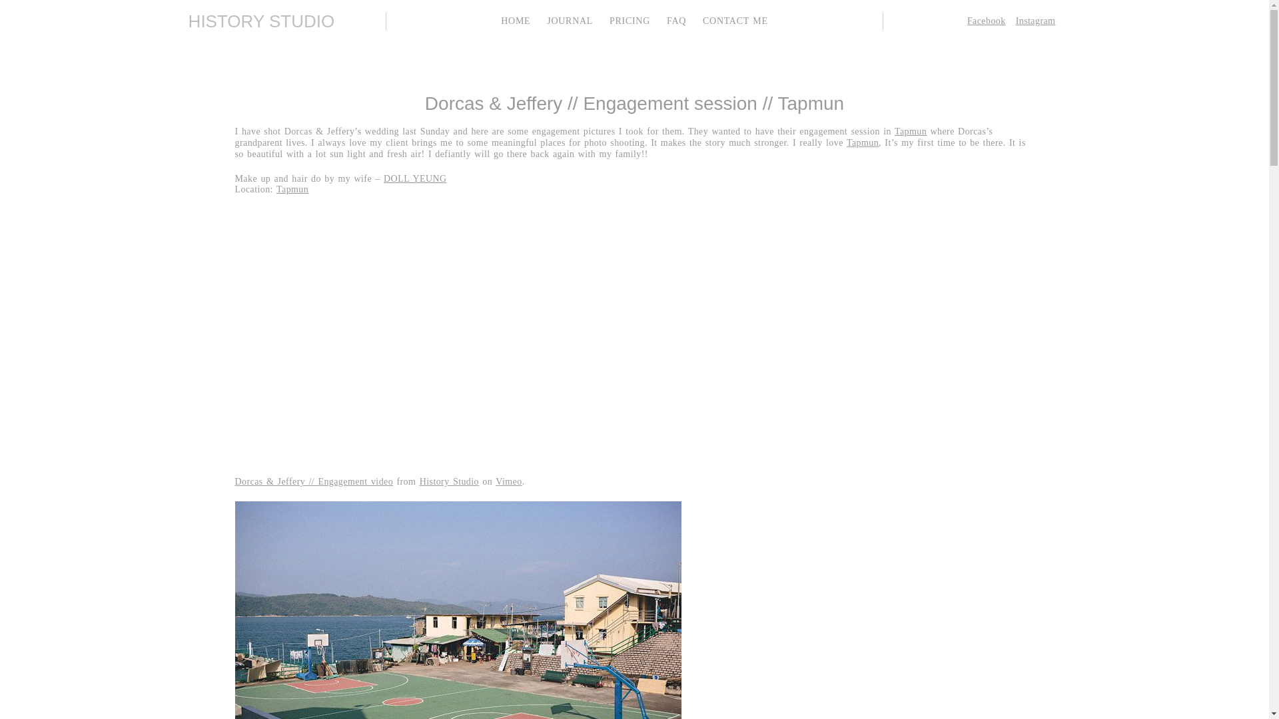 The image size is (1279, 719). I want to click on Tapmun, so click(910, 132).